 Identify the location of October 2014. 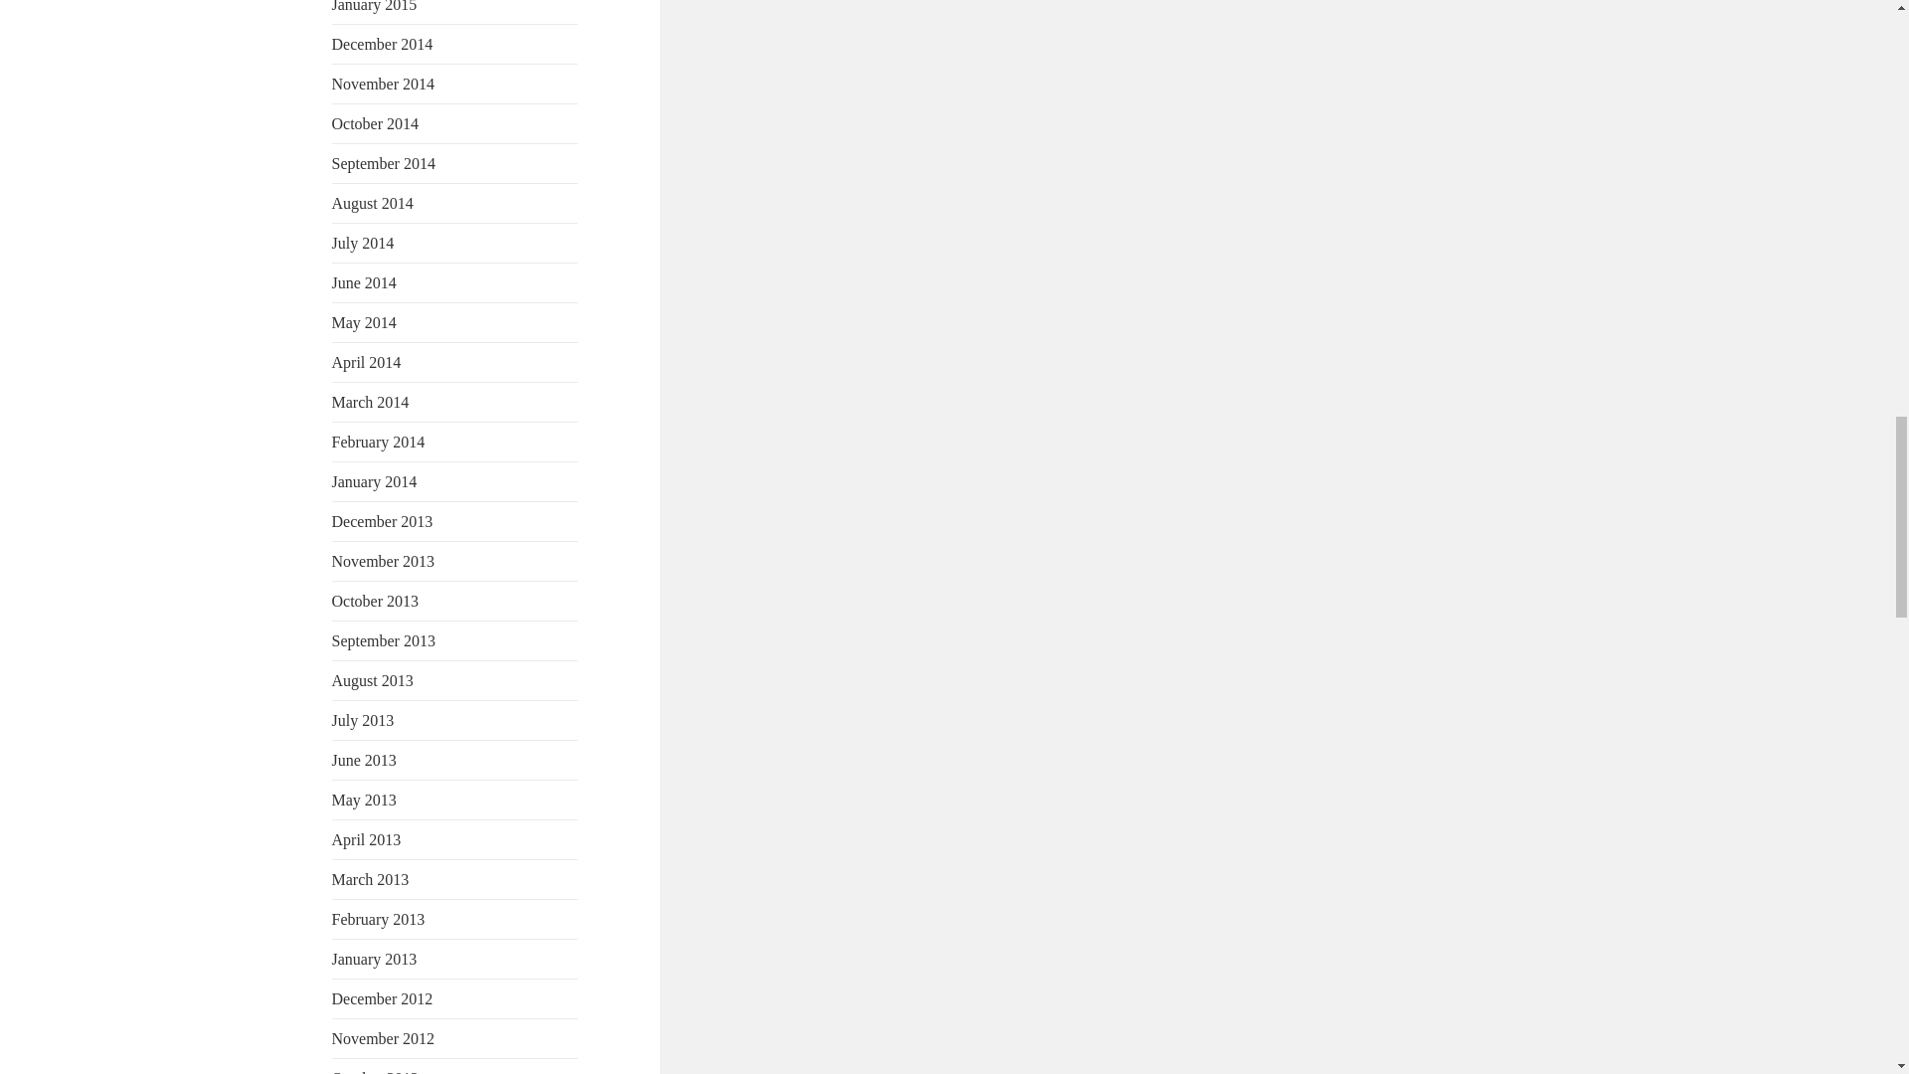
(376, 123).